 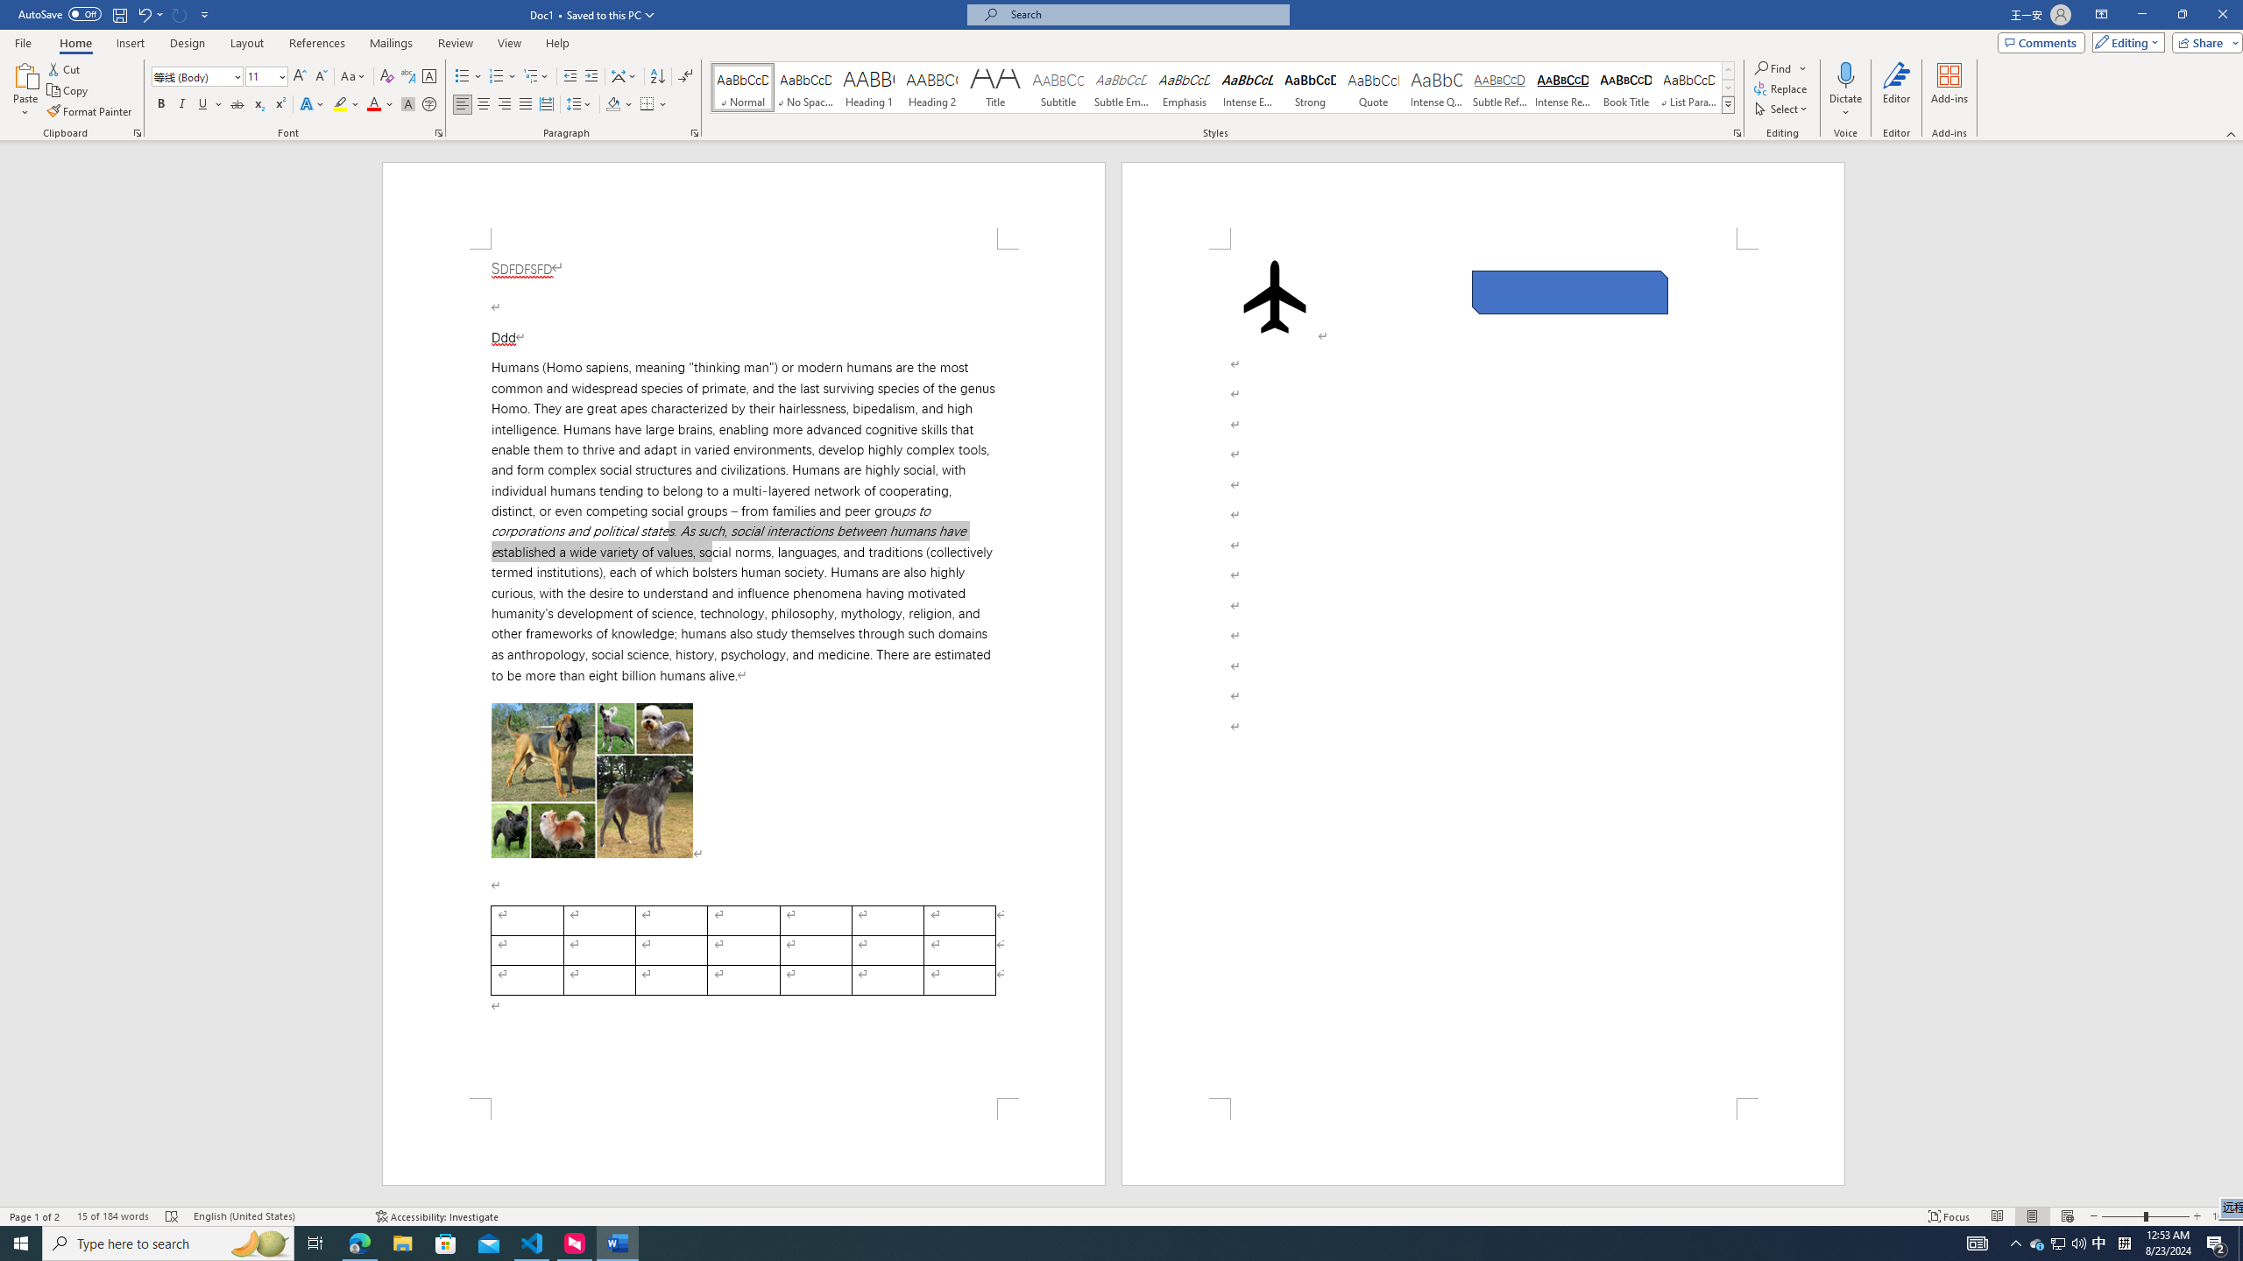 What do you see at coordinates (191, 75) in the screenshot?
I see `Font` at bounding box center [191, 75].